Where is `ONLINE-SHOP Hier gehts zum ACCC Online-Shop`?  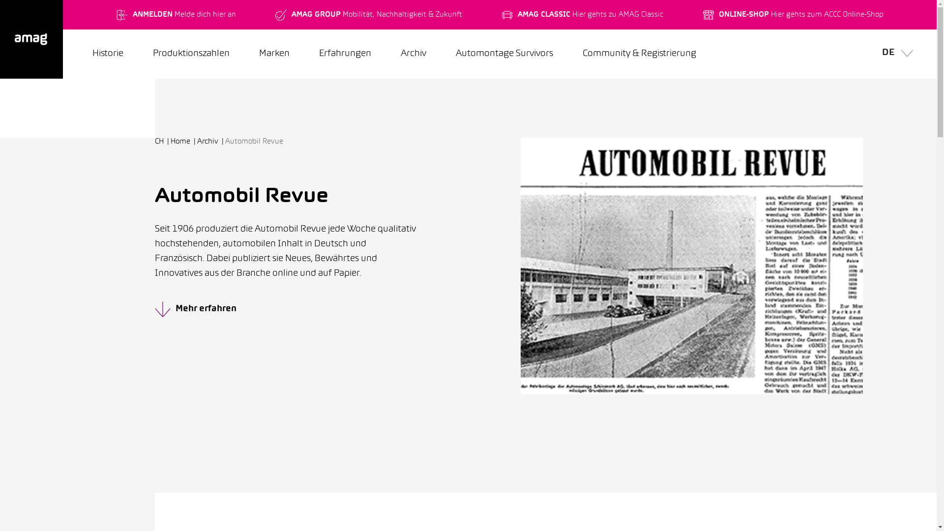
ONLINE-SHOP Hier gehts zum ACCC Online-Shop is located at coordinates (793, 15).